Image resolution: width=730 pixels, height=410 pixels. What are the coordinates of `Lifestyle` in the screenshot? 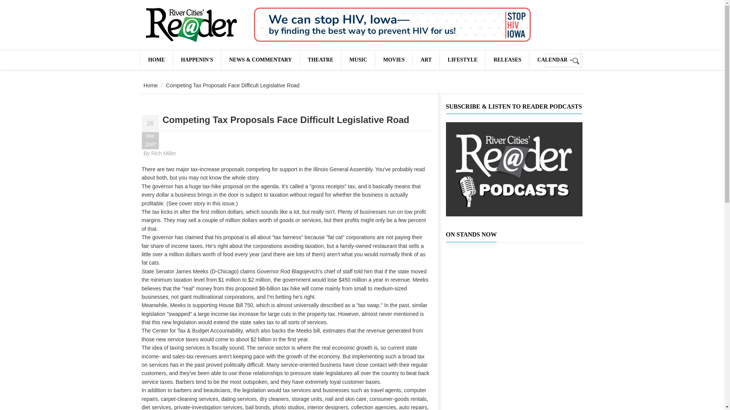 It's located at (462, 60).